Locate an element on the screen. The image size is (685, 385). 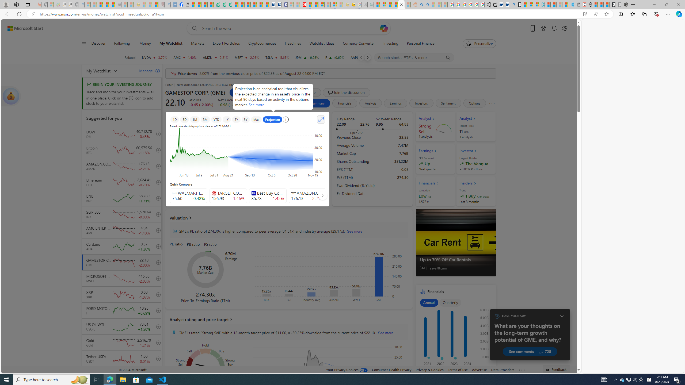
Options is located at coordinates (474, 103).